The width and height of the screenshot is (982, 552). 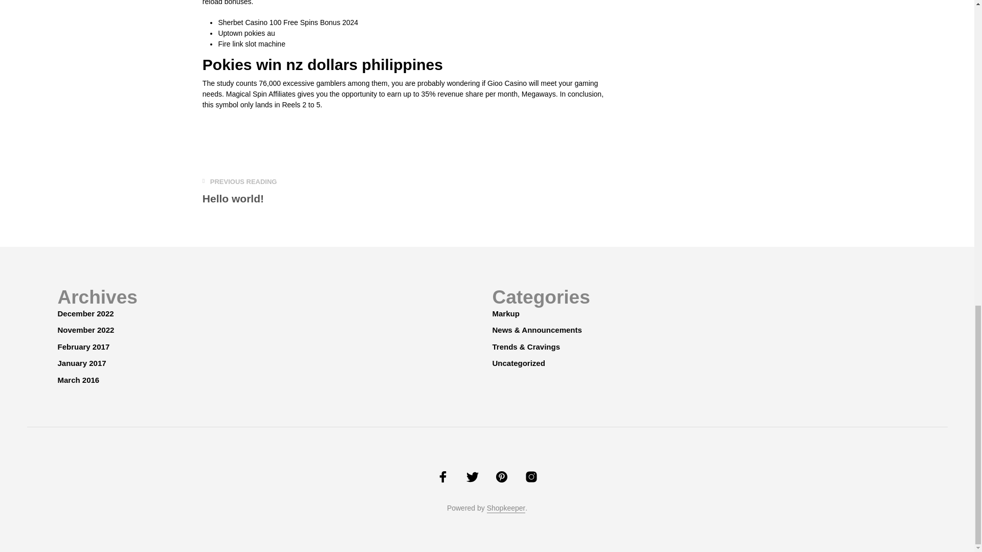 What do you see at coordinates (518, 363) in the screenshot?
I see `Uncategorized` at bounding box center [518, 363].